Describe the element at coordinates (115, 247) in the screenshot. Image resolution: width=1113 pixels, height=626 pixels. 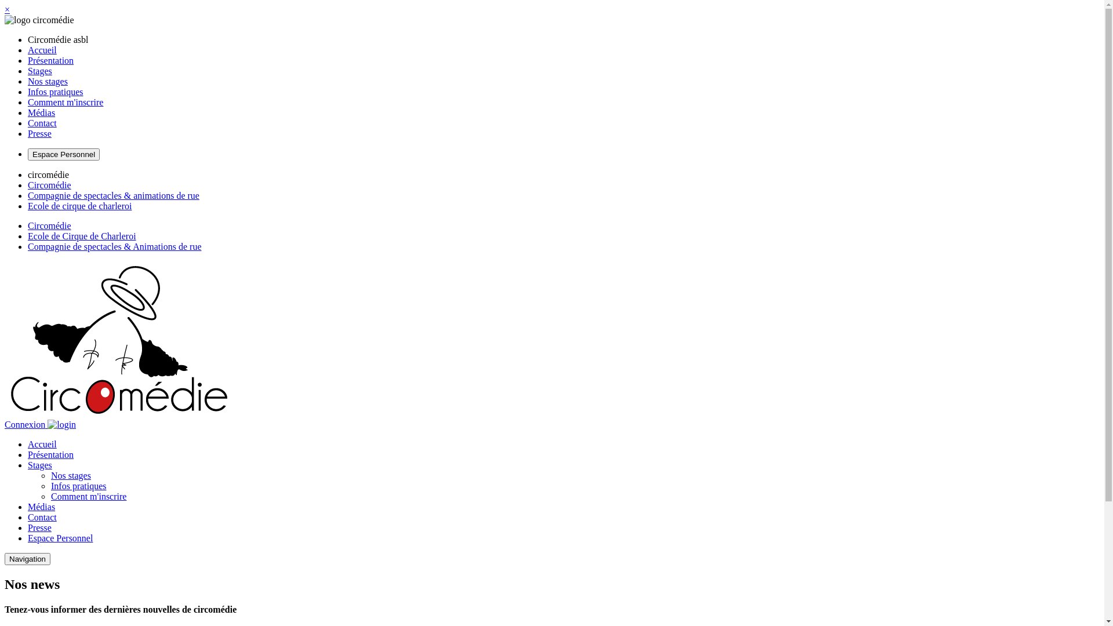
I see `Compagnie de spectacles & Animations de rue` at that location.